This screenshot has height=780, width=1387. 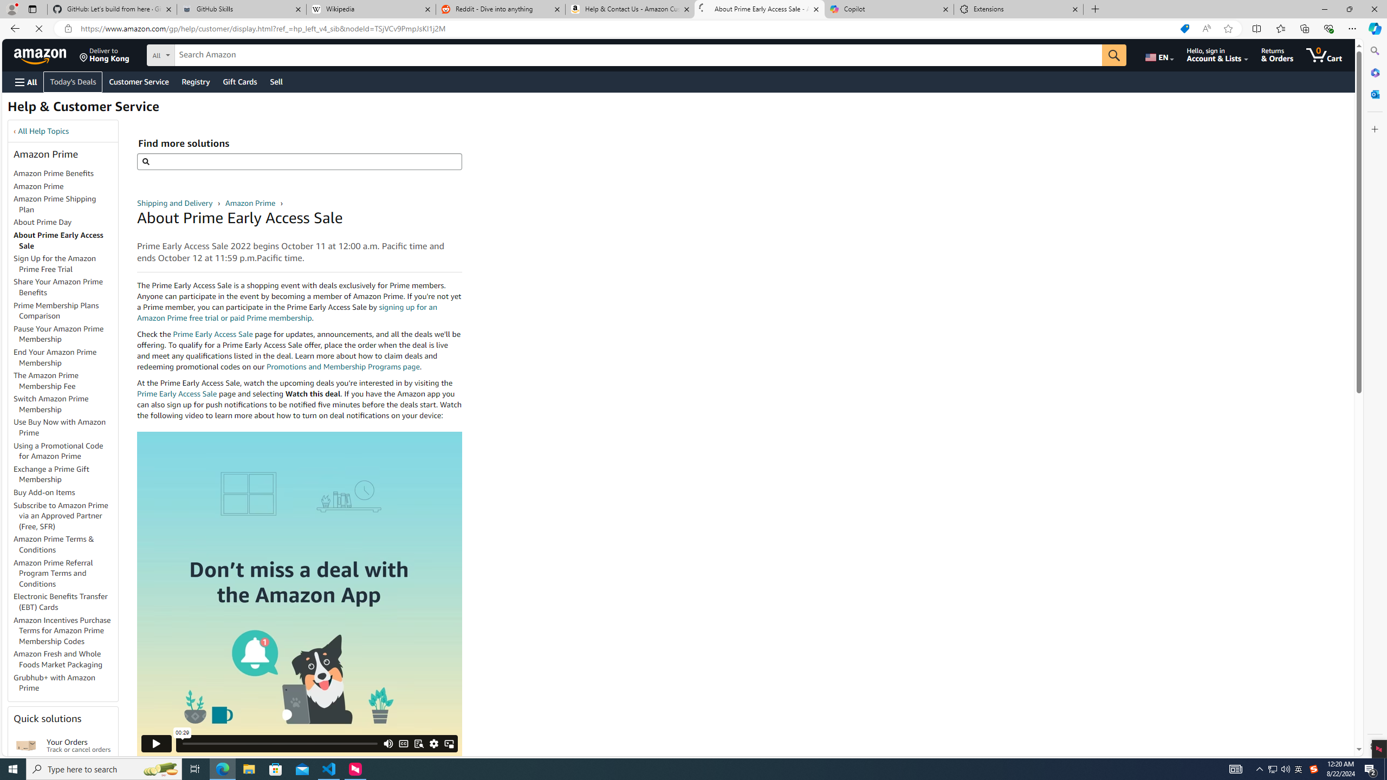 I want to click on Copilot, so click(x=889, y=9).